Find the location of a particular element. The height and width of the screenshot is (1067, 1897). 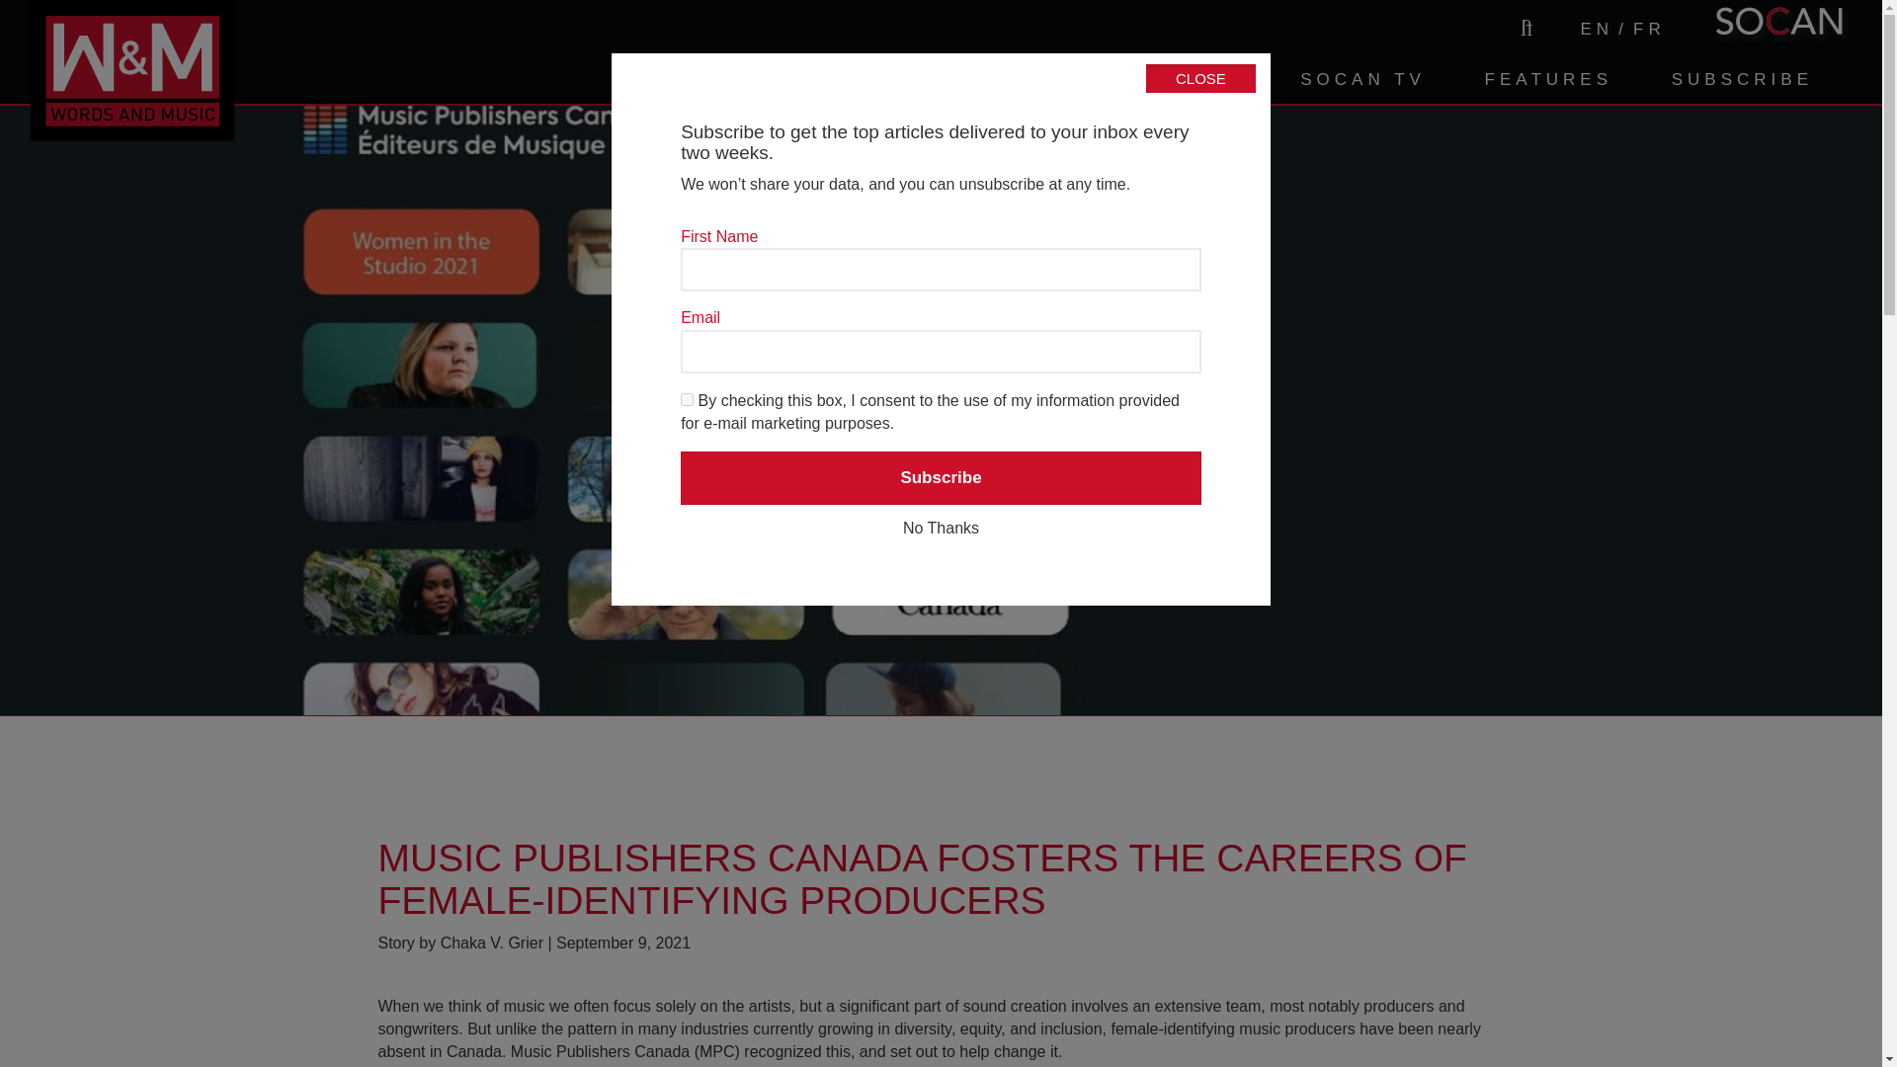

SOCAN TV is located at coordinates (1362, 79).